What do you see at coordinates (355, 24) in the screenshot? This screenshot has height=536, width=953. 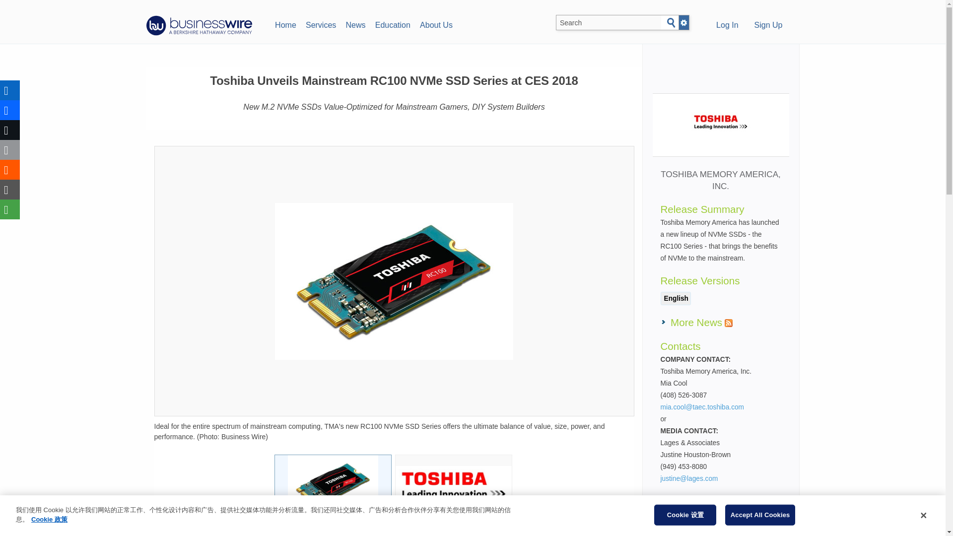 I see `News` at bounding box center [355, 24].